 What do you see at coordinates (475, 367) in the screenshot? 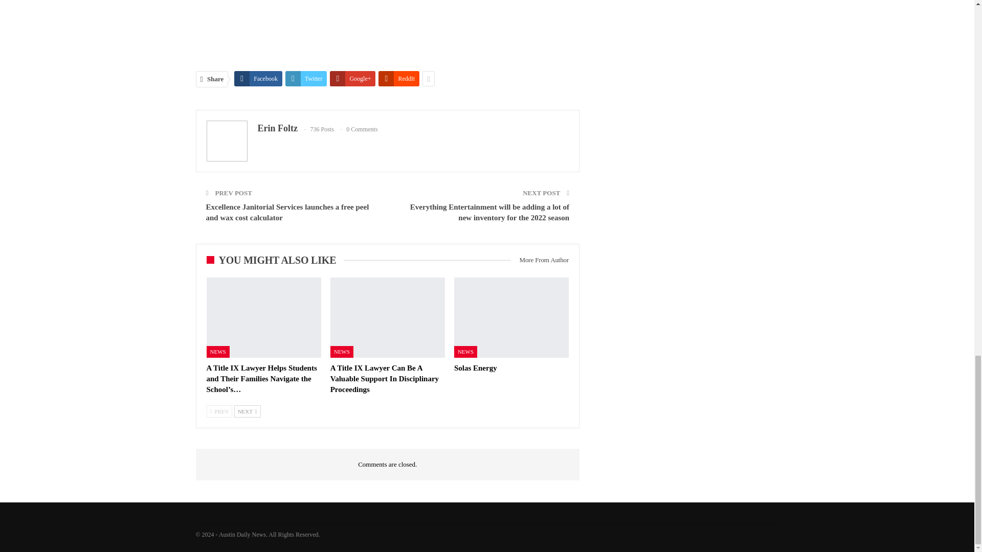
I see `Solas Energy` at bounding box center [475, 367].